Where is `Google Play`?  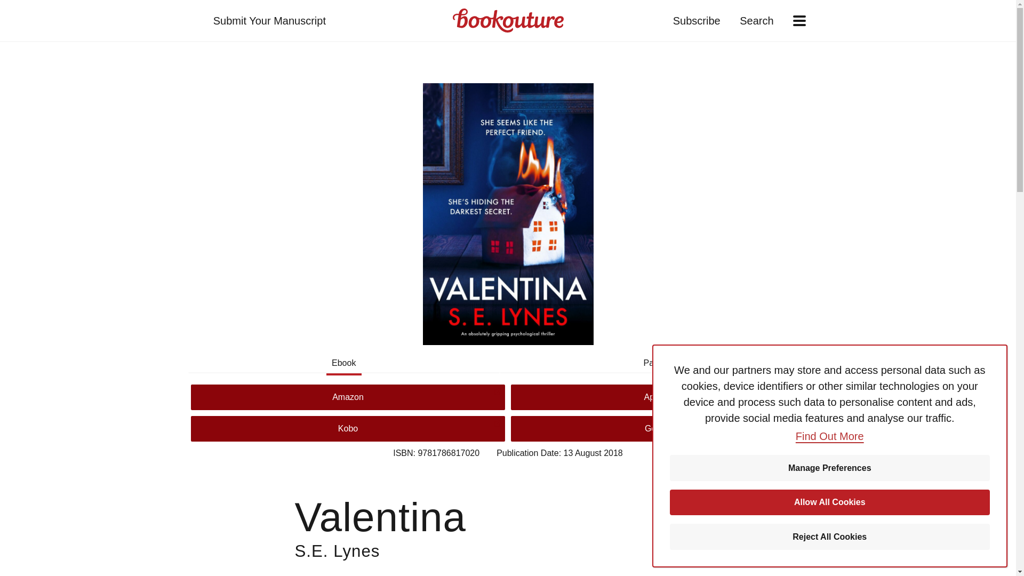 Google Play is located at coordinates (668, 429).